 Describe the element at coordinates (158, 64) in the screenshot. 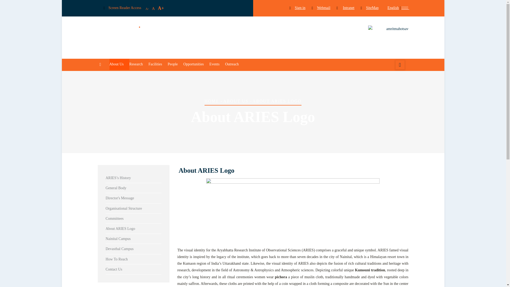

I see `Facilities` at that location.